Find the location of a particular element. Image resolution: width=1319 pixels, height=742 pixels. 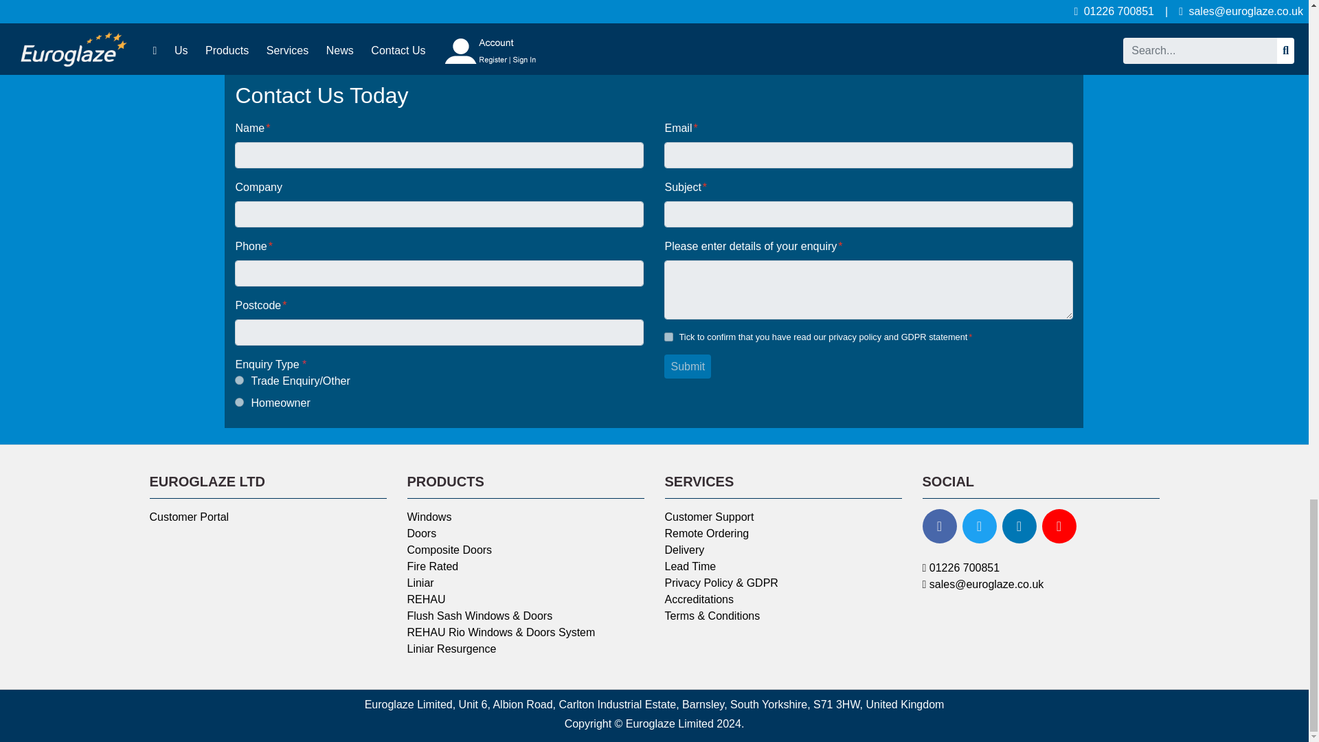

privacy policy and GDPR statement is located at coordinates (897, 337).